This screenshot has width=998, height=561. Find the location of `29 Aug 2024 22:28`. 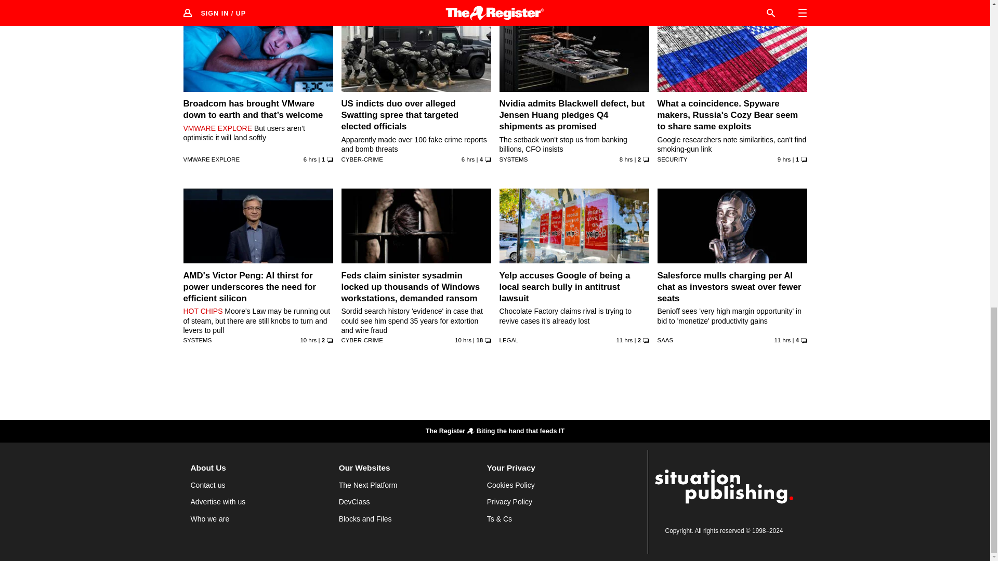

29 Aug 2024 22:28 is located at coordinates (468, 159).